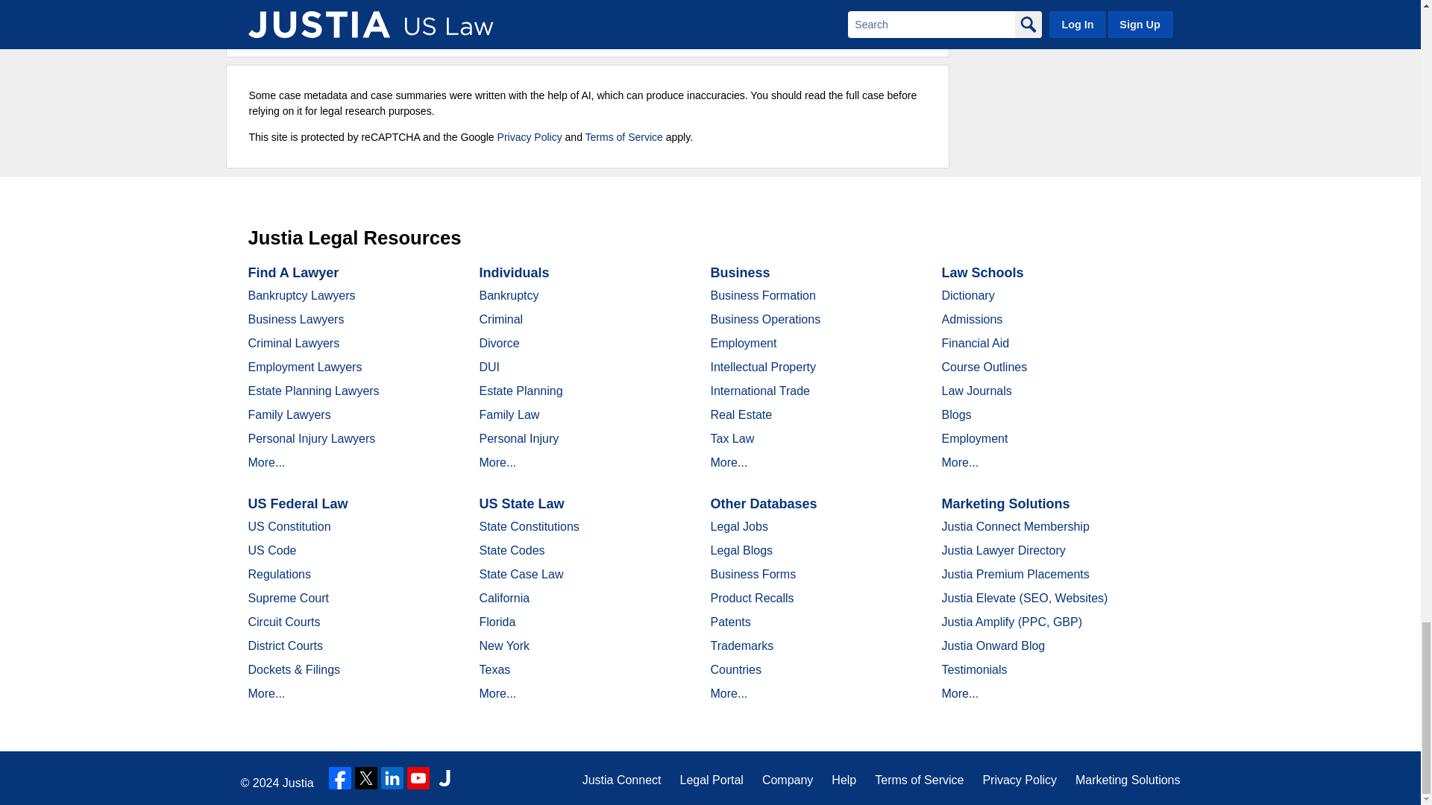 The height and width of the screenshot is (805, 1432). What do you see at coordinates (392, 778) in the screenshot?
I see `LinkedIn` at bounding box center [392, 778].